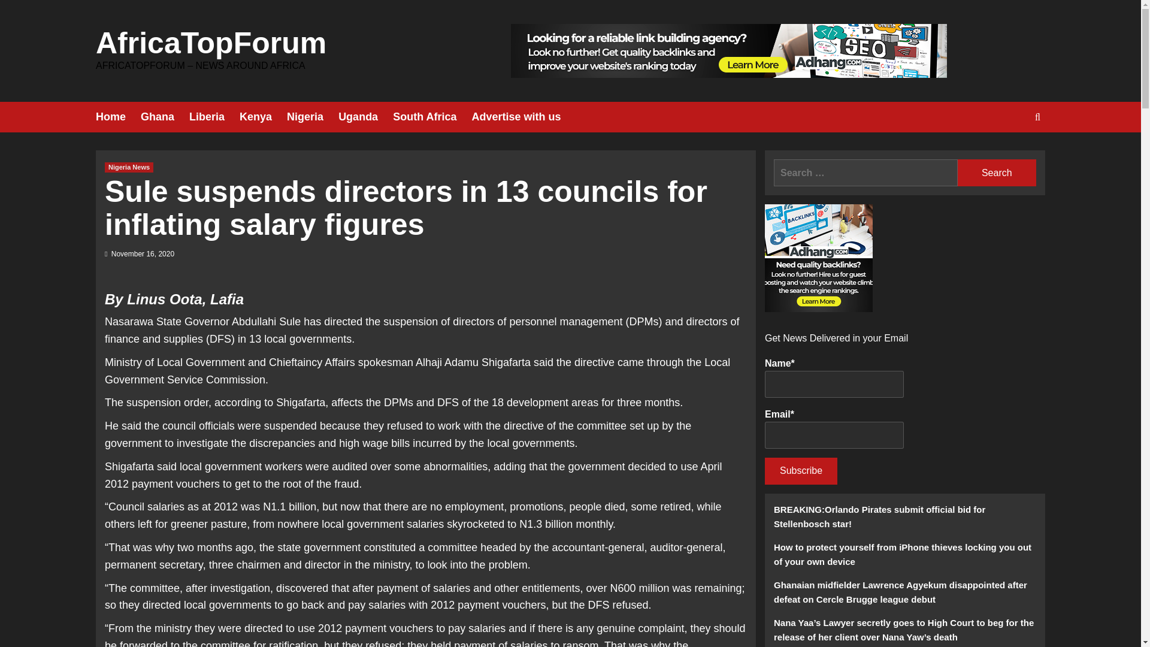 This screenshot has width=1150, height=647. What do you see at coordinates (214, 117) in the screenshot?
I see `Liberia` at bounding box center [214, 117].